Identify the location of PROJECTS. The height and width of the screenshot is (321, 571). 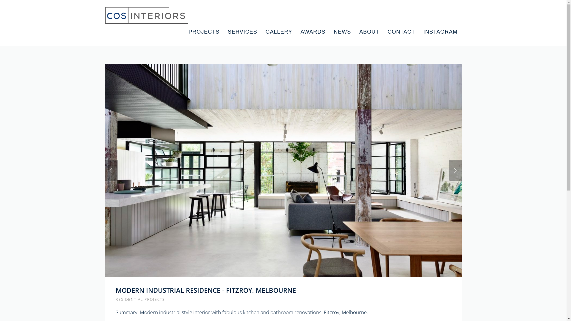
(204, 32).